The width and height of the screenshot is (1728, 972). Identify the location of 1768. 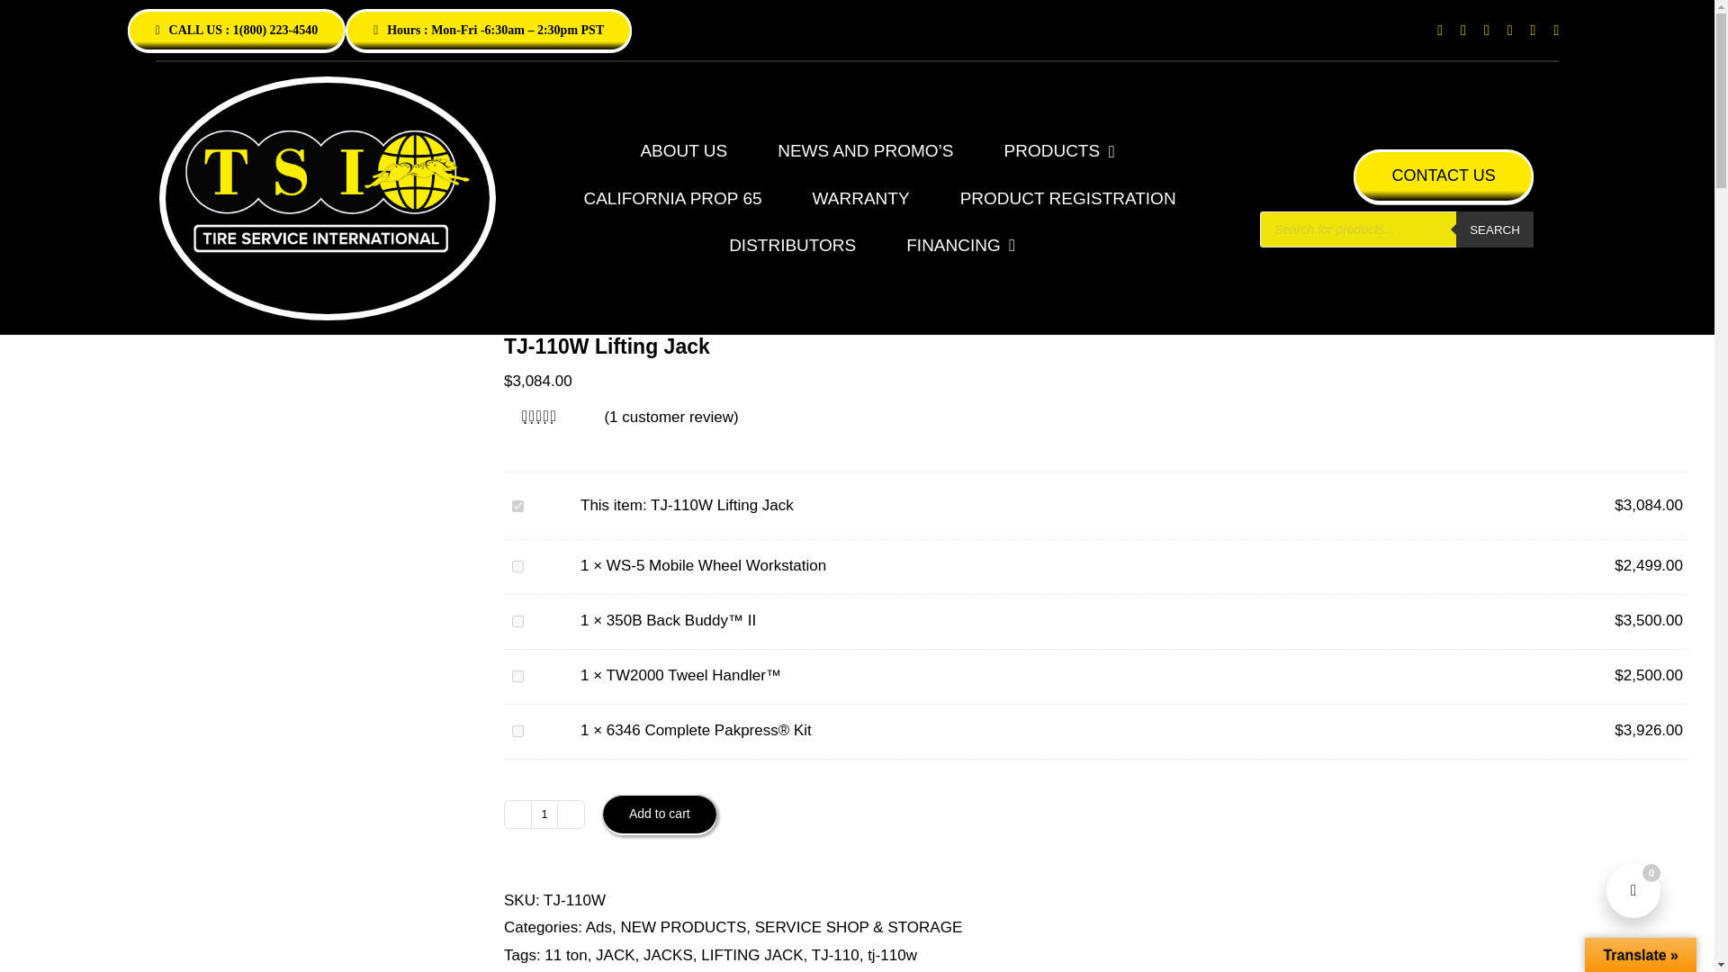
(517, 567).